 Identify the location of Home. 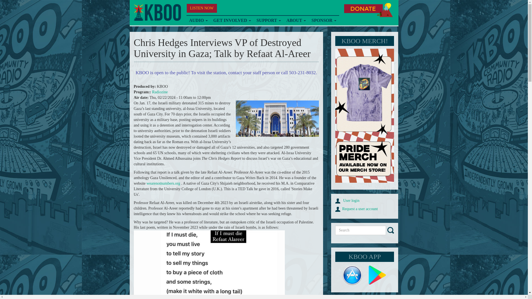
(157, 12).